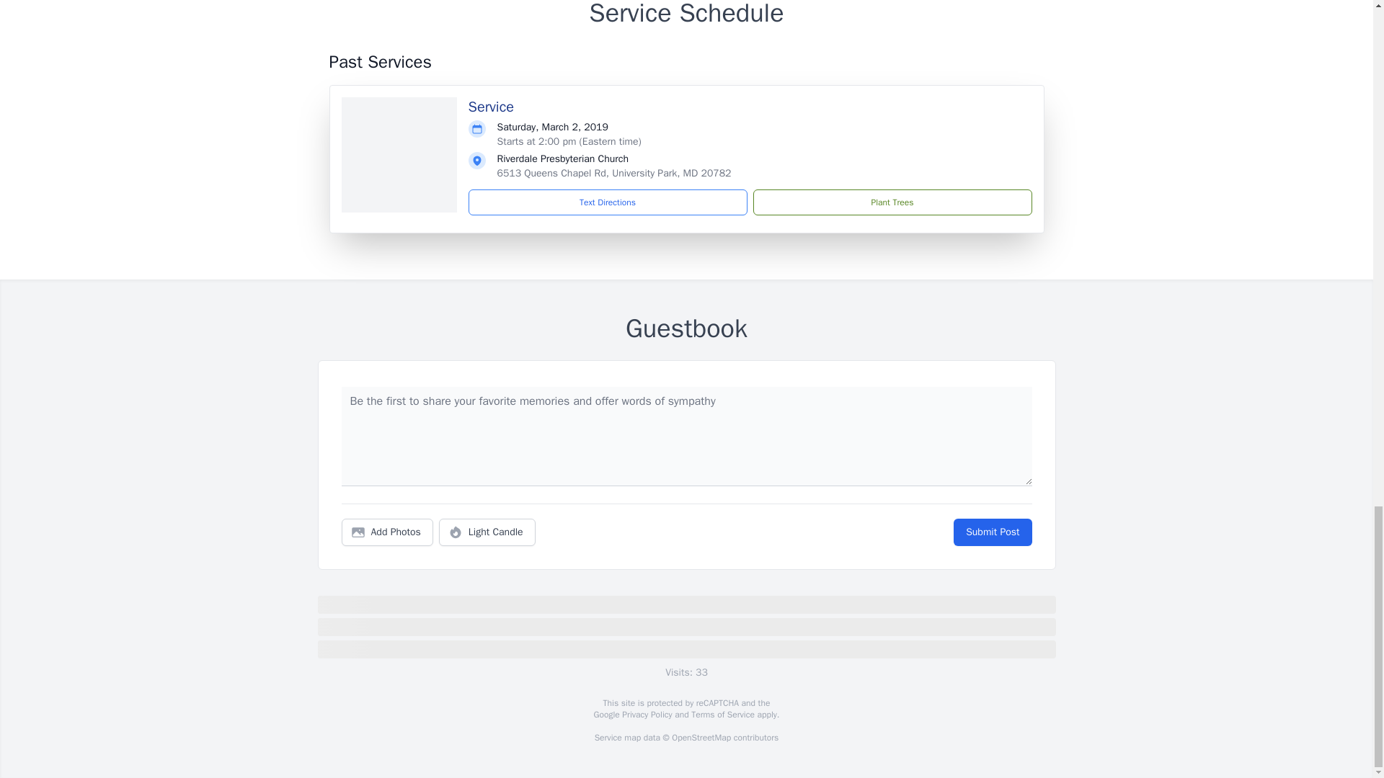  Describe the element at coordinates (608, 202) in the screenshot. I see `Text Directions` at that location.